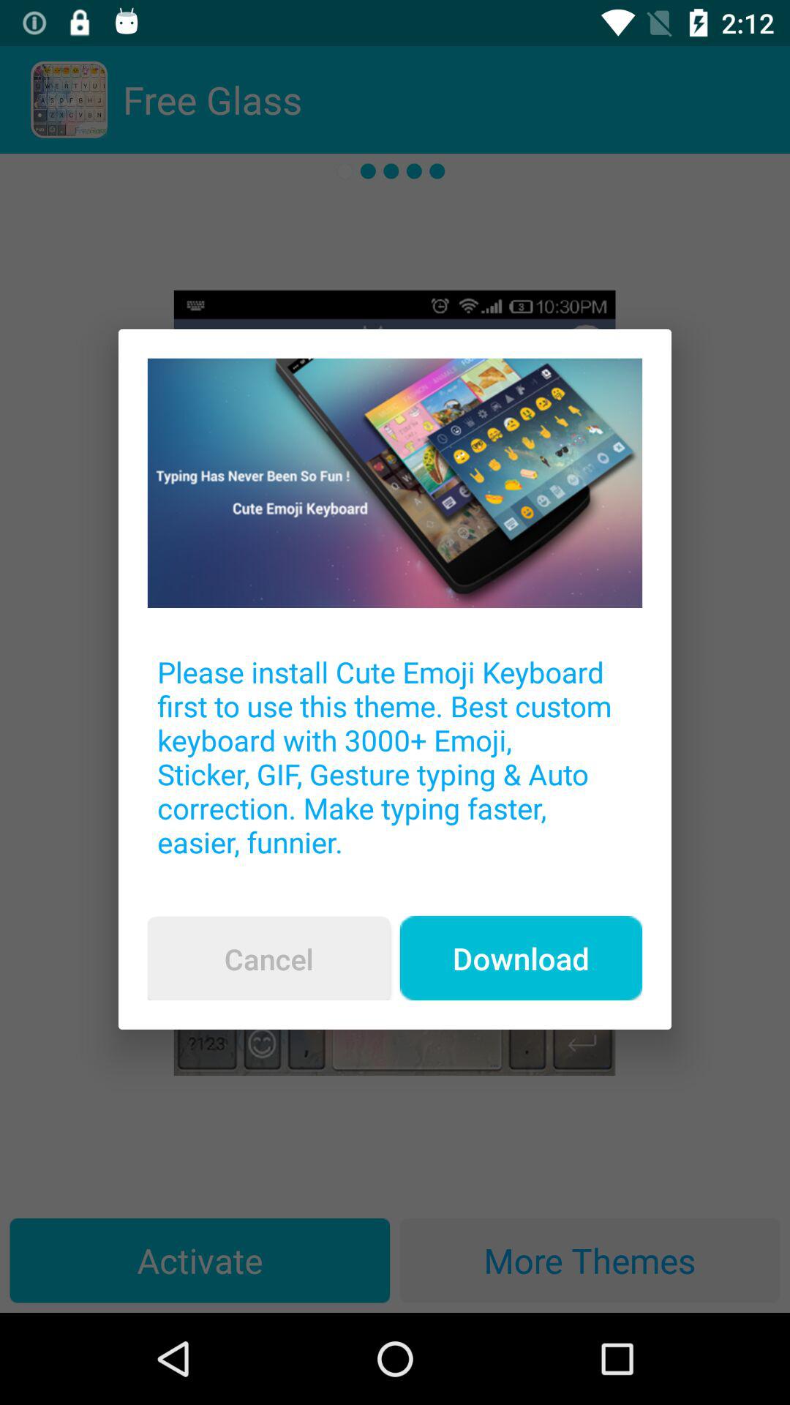 The width and height of the screenshot is (790, 1405). What do you see at coordinates (268, 959) in the screenshot?
I see `click item below please install cute item` at bounding box center [268, 959].